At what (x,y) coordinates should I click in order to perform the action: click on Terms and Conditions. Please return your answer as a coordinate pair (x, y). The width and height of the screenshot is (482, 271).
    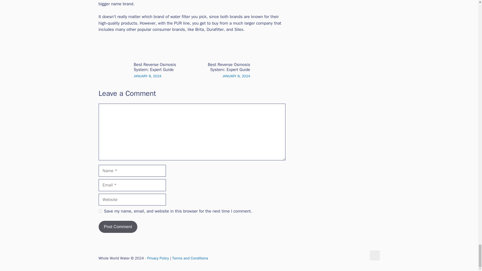
    Looking at the image, I should click on (190, 258).